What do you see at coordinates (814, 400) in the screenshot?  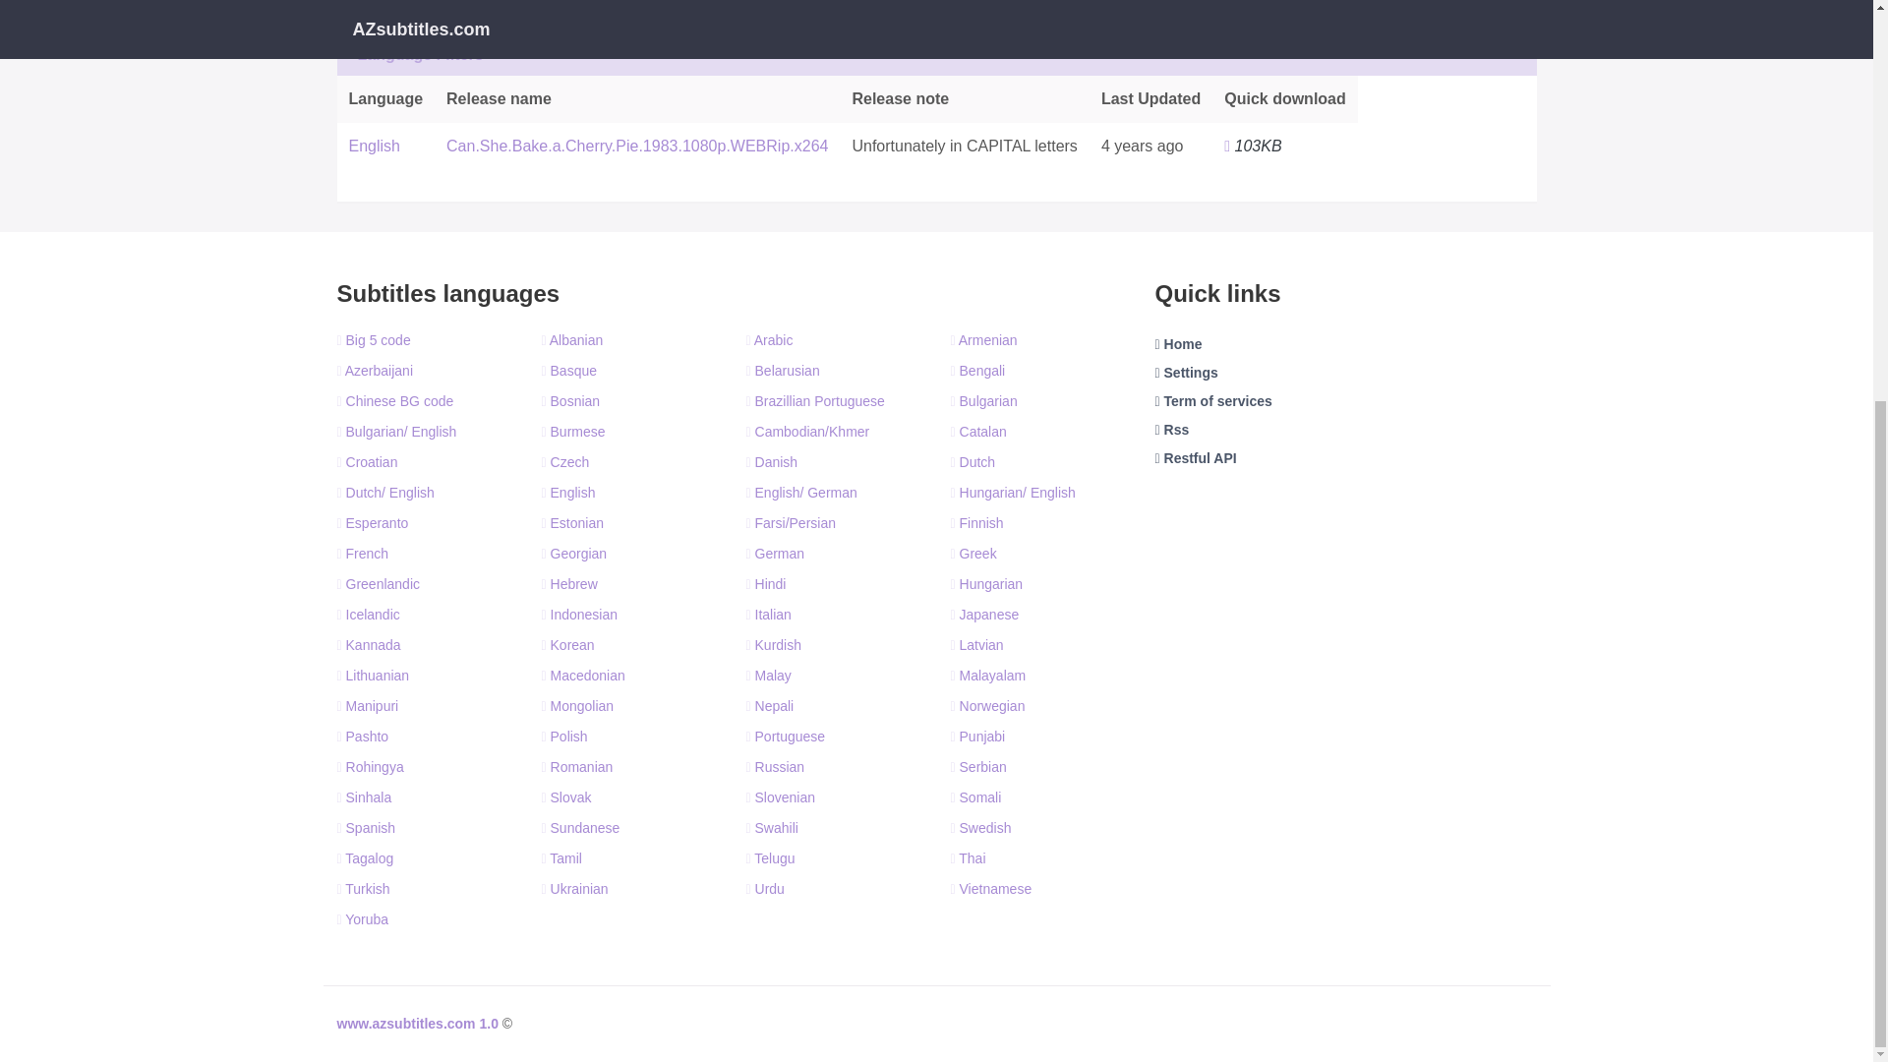 I see `Brazillian Portuguese` at bounding box center [814, 400].